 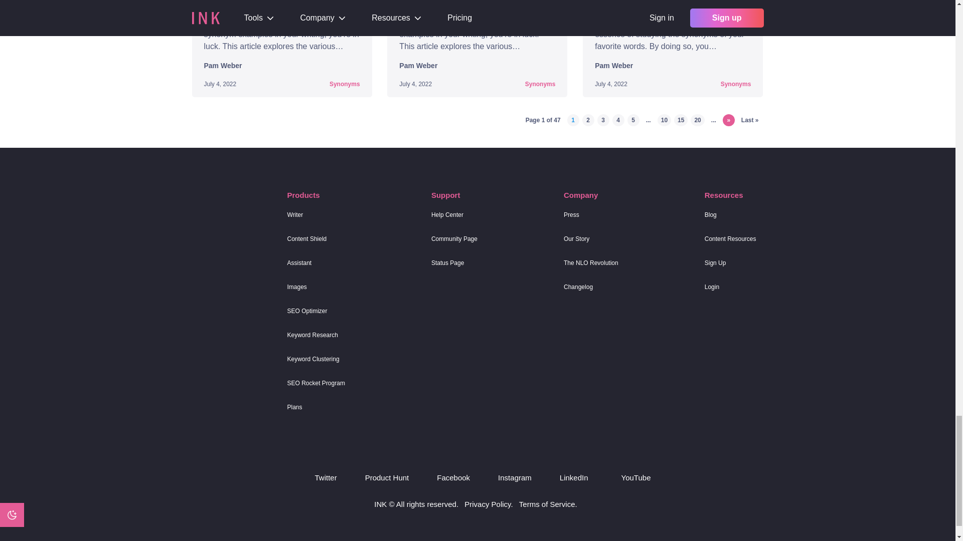 I want to click on Page 2, so click(x=588, y=120).